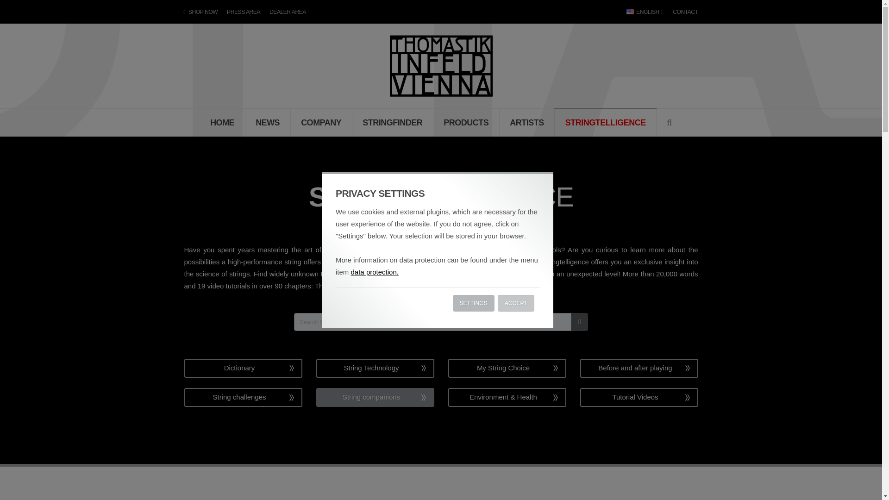 Image resolution: width=889 pixels, height=500 pixels. Describe the element at coordinates (203, 12) in the screenshot. I see `SHOP NOW` at that location.